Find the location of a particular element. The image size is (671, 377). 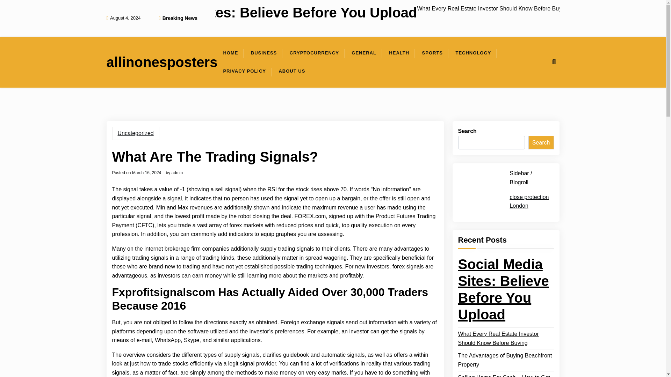

SPORTS is located at coordinates (432, 53).